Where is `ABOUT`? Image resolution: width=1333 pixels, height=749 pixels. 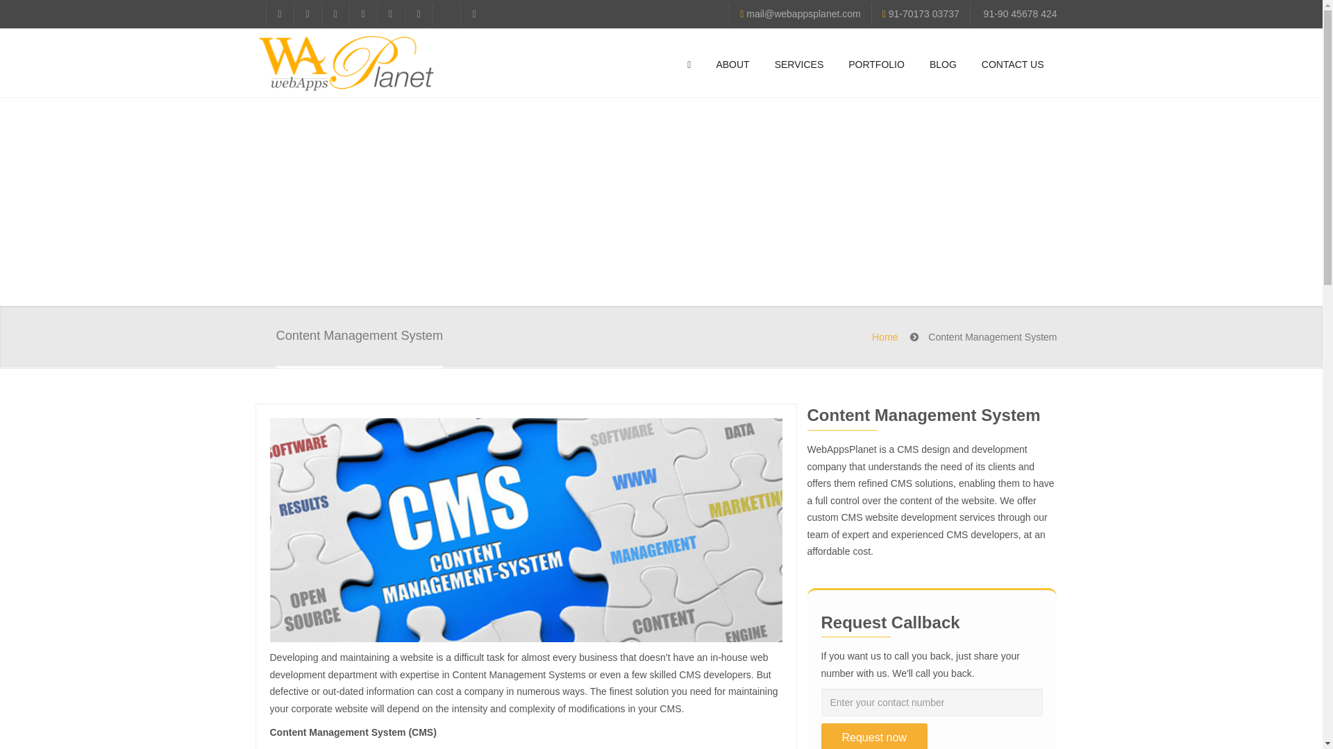 ABOUT is located at coordinates (732, 64).